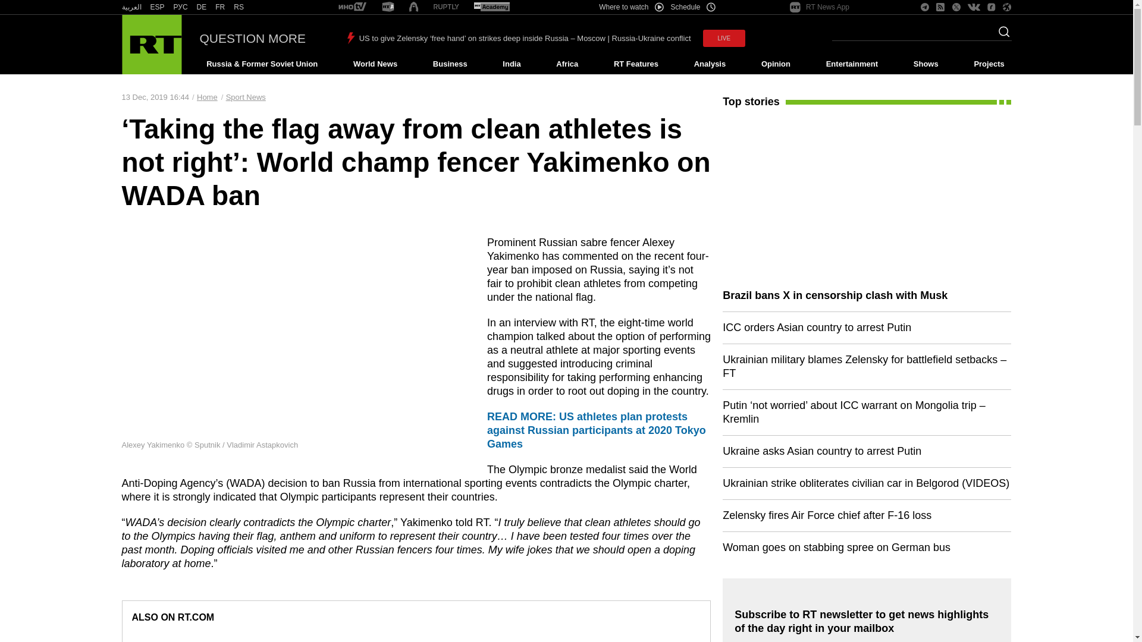  I want to click on RT , so click(239, 7).